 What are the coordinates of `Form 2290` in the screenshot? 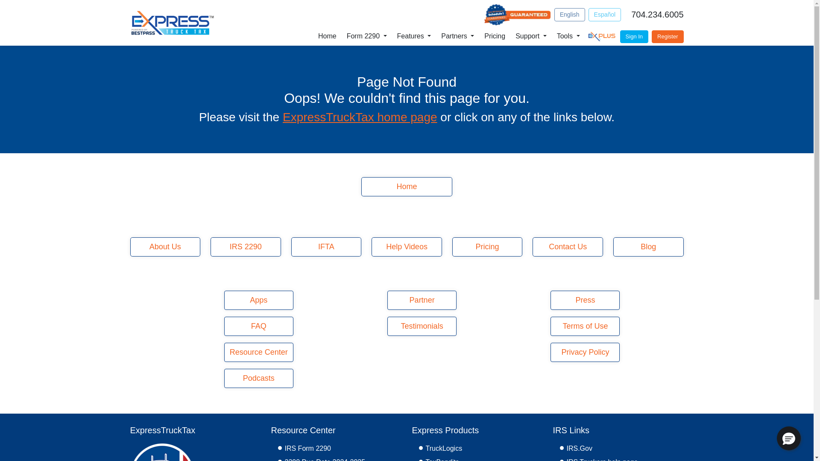 It's located at (366, 36).